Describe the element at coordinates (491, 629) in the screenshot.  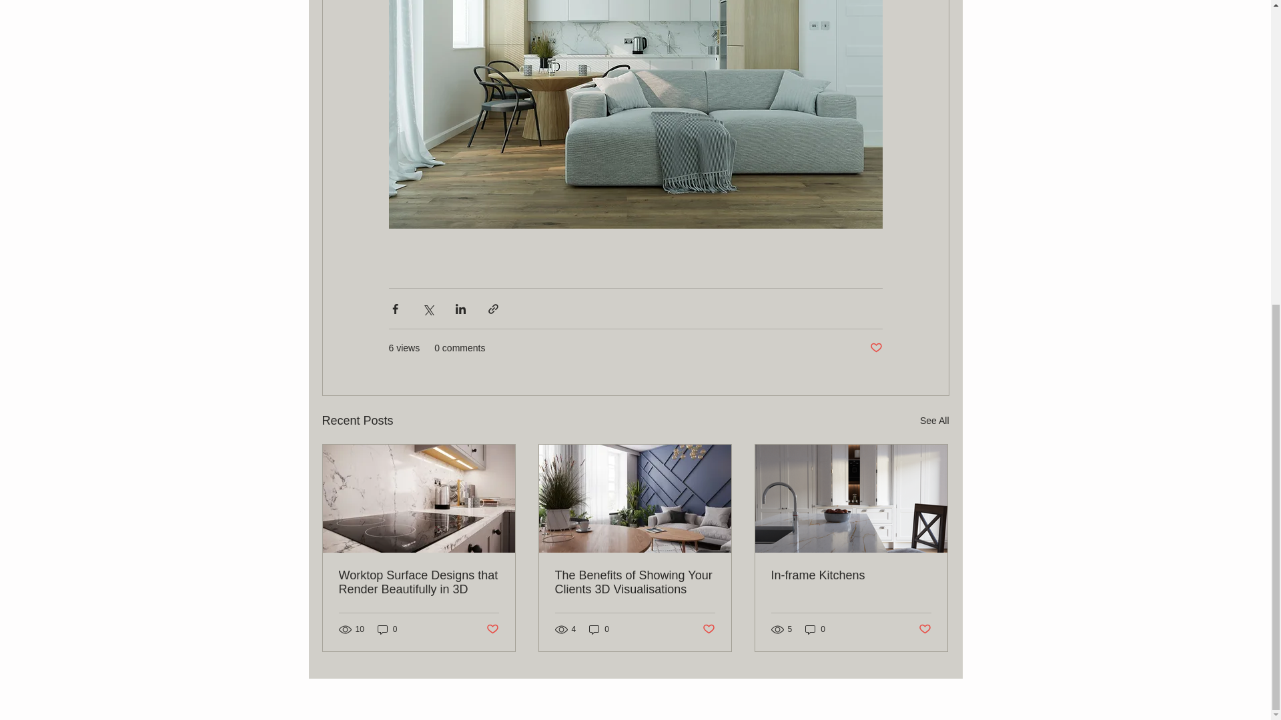
I see `Post not marked as liked` at that location.